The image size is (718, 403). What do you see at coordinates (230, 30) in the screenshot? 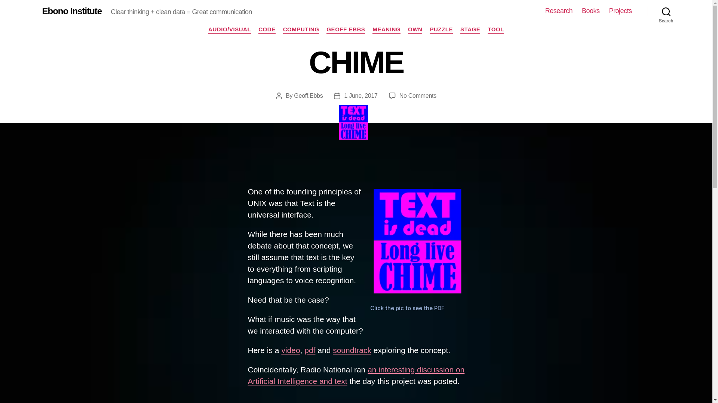
I see `AUDIO/VISUAL` at bounding box center [230, 30].